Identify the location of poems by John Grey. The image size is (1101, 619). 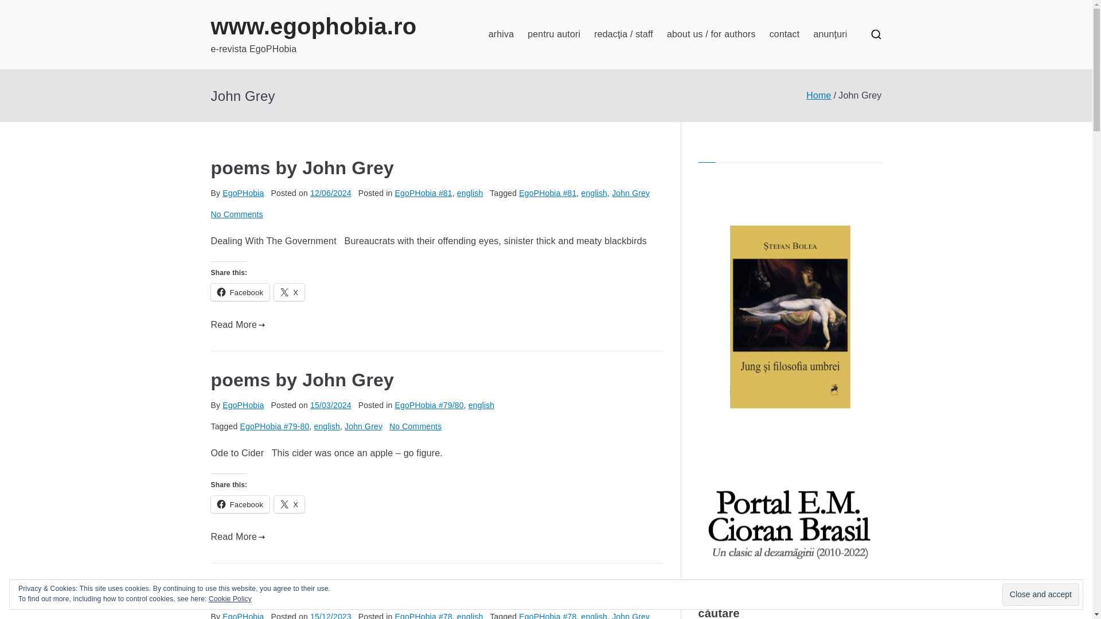
(594, 193).